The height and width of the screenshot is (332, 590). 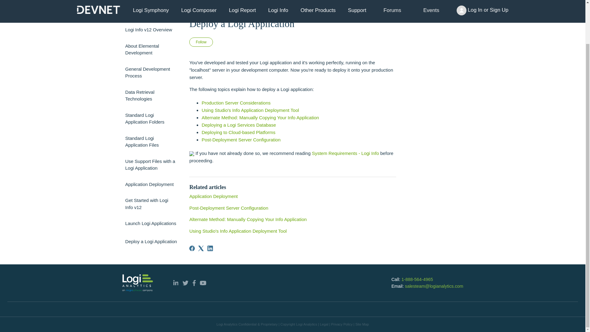 What do you see at coordinates (293, 23) in the screenshot?
I see `Deploy a Logi Application` at bounding box center [293, 23].